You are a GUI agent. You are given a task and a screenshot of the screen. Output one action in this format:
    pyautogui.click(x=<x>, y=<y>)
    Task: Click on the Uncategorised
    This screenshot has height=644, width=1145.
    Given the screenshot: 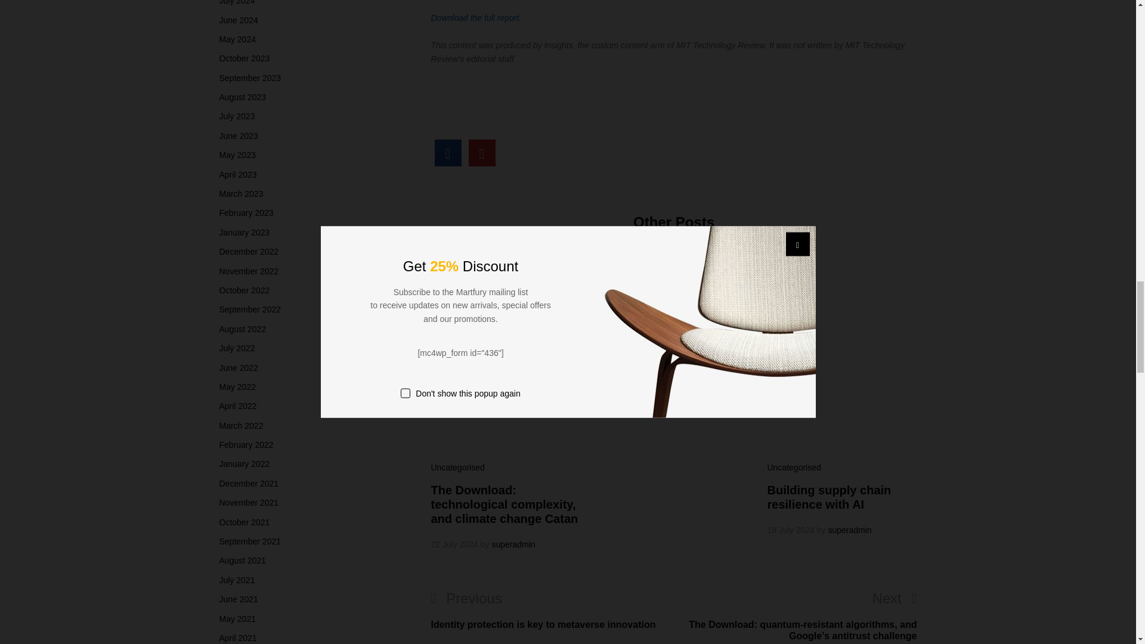 What is the action you would take?
    pyautogui.click(x=626, y=301)
    